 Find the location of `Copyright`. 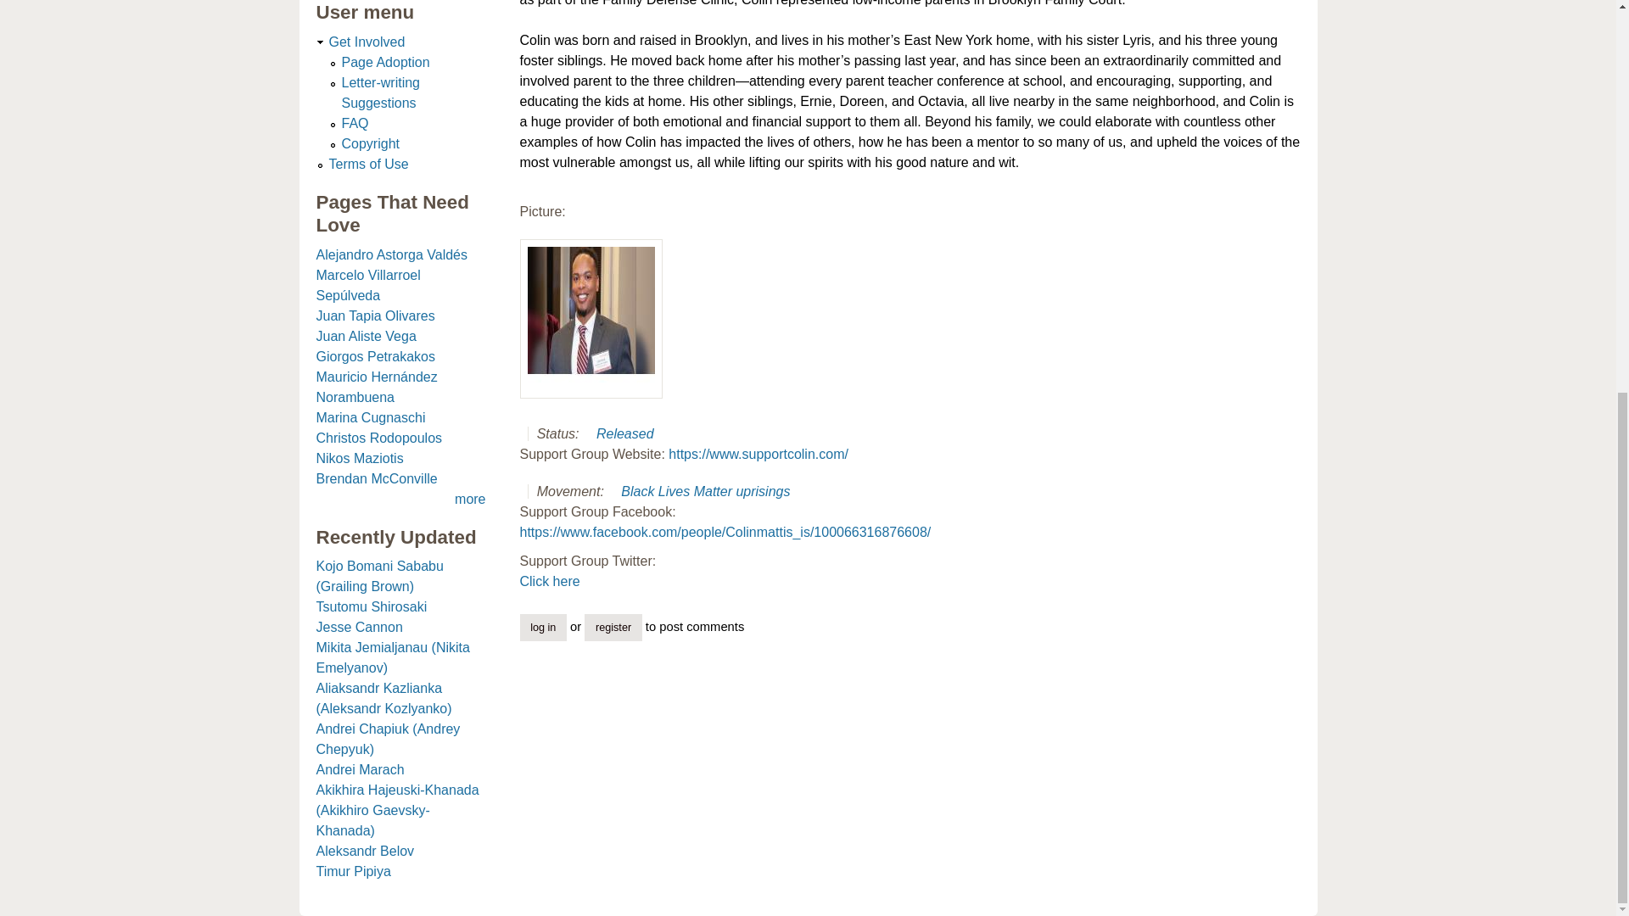

Copyright is located at coordinates (370, 143).